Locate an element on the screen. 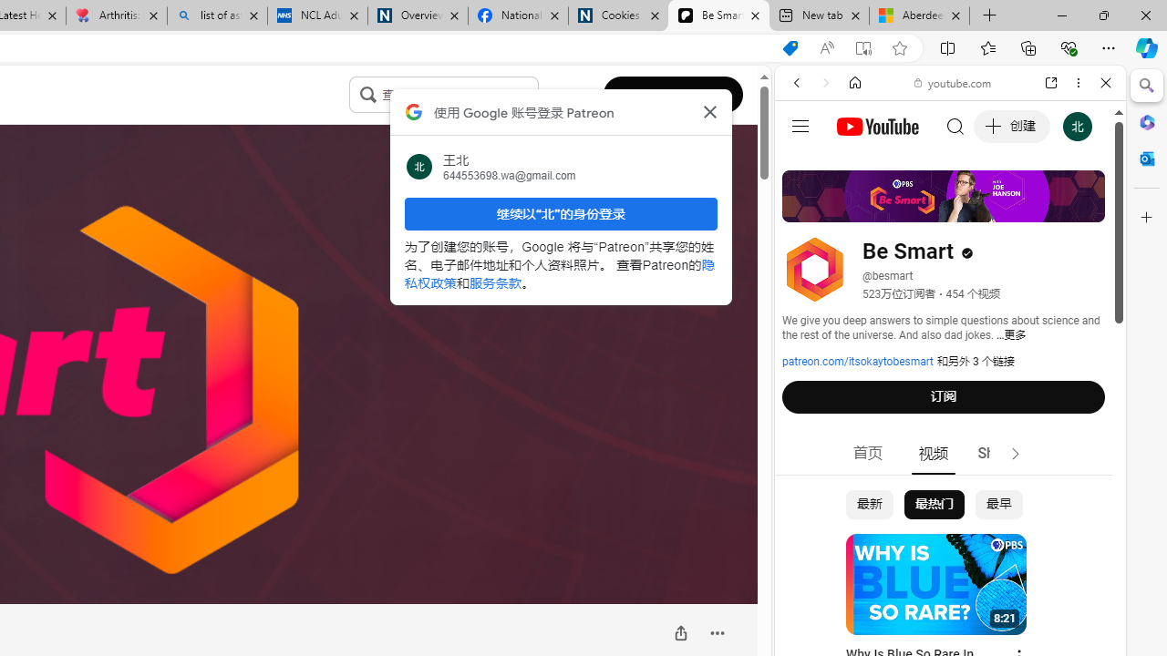 Image resolution: width=1167 pixels, height=656 pixels. Search Filter, WEB is located at coordinates (804, 208).